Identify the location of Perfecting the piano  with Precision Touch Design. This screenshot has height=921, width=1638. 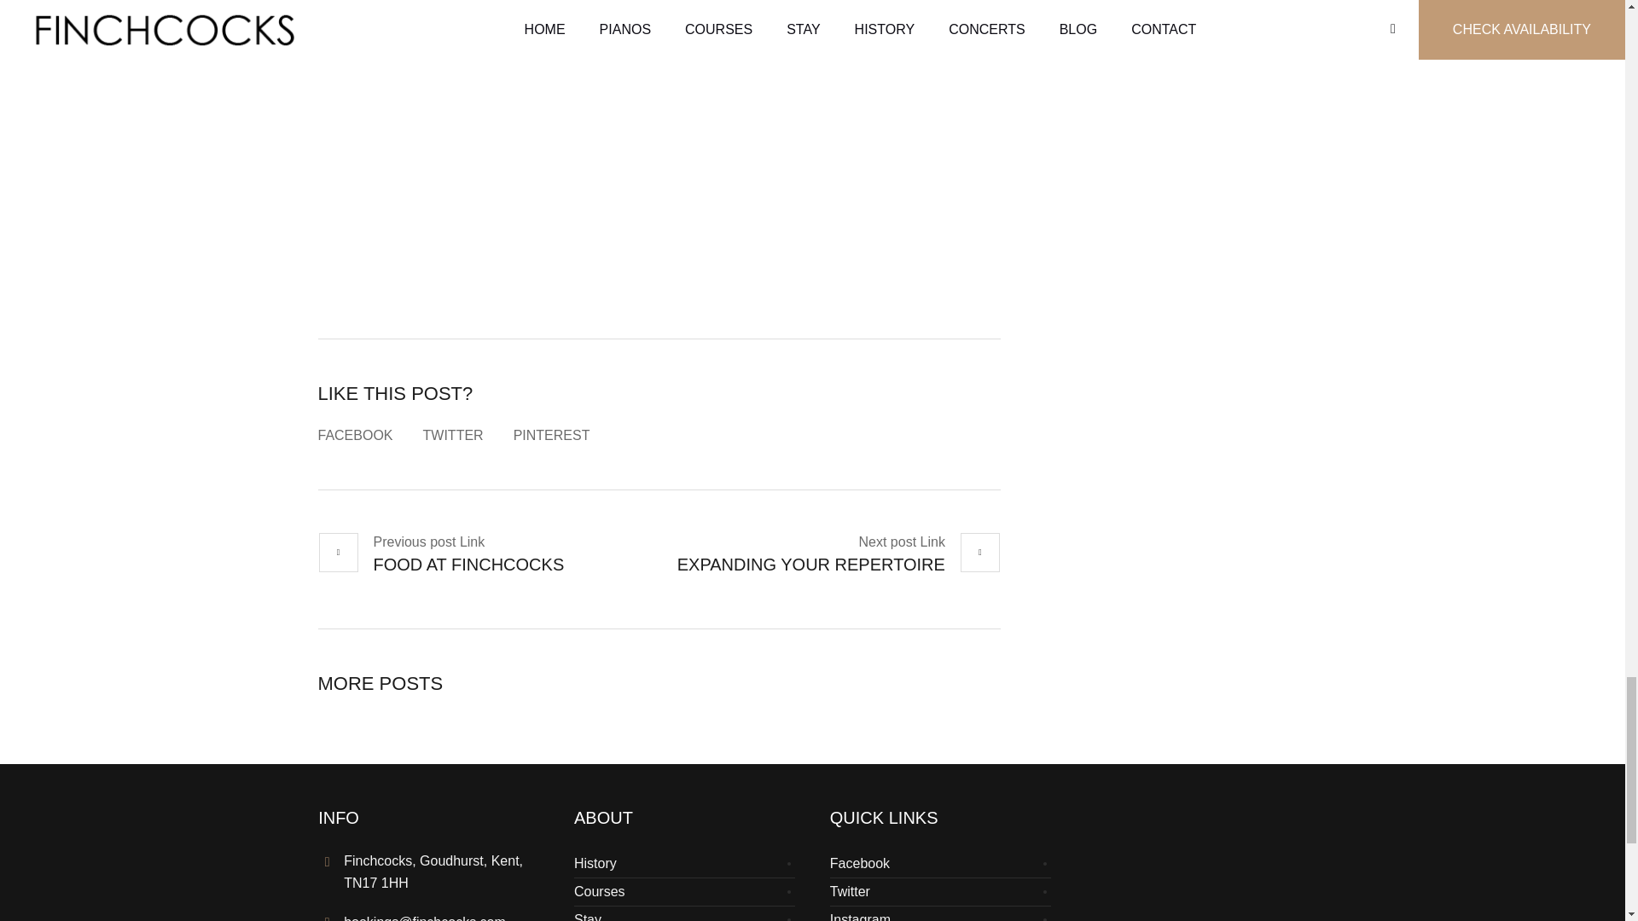
(659, 118).